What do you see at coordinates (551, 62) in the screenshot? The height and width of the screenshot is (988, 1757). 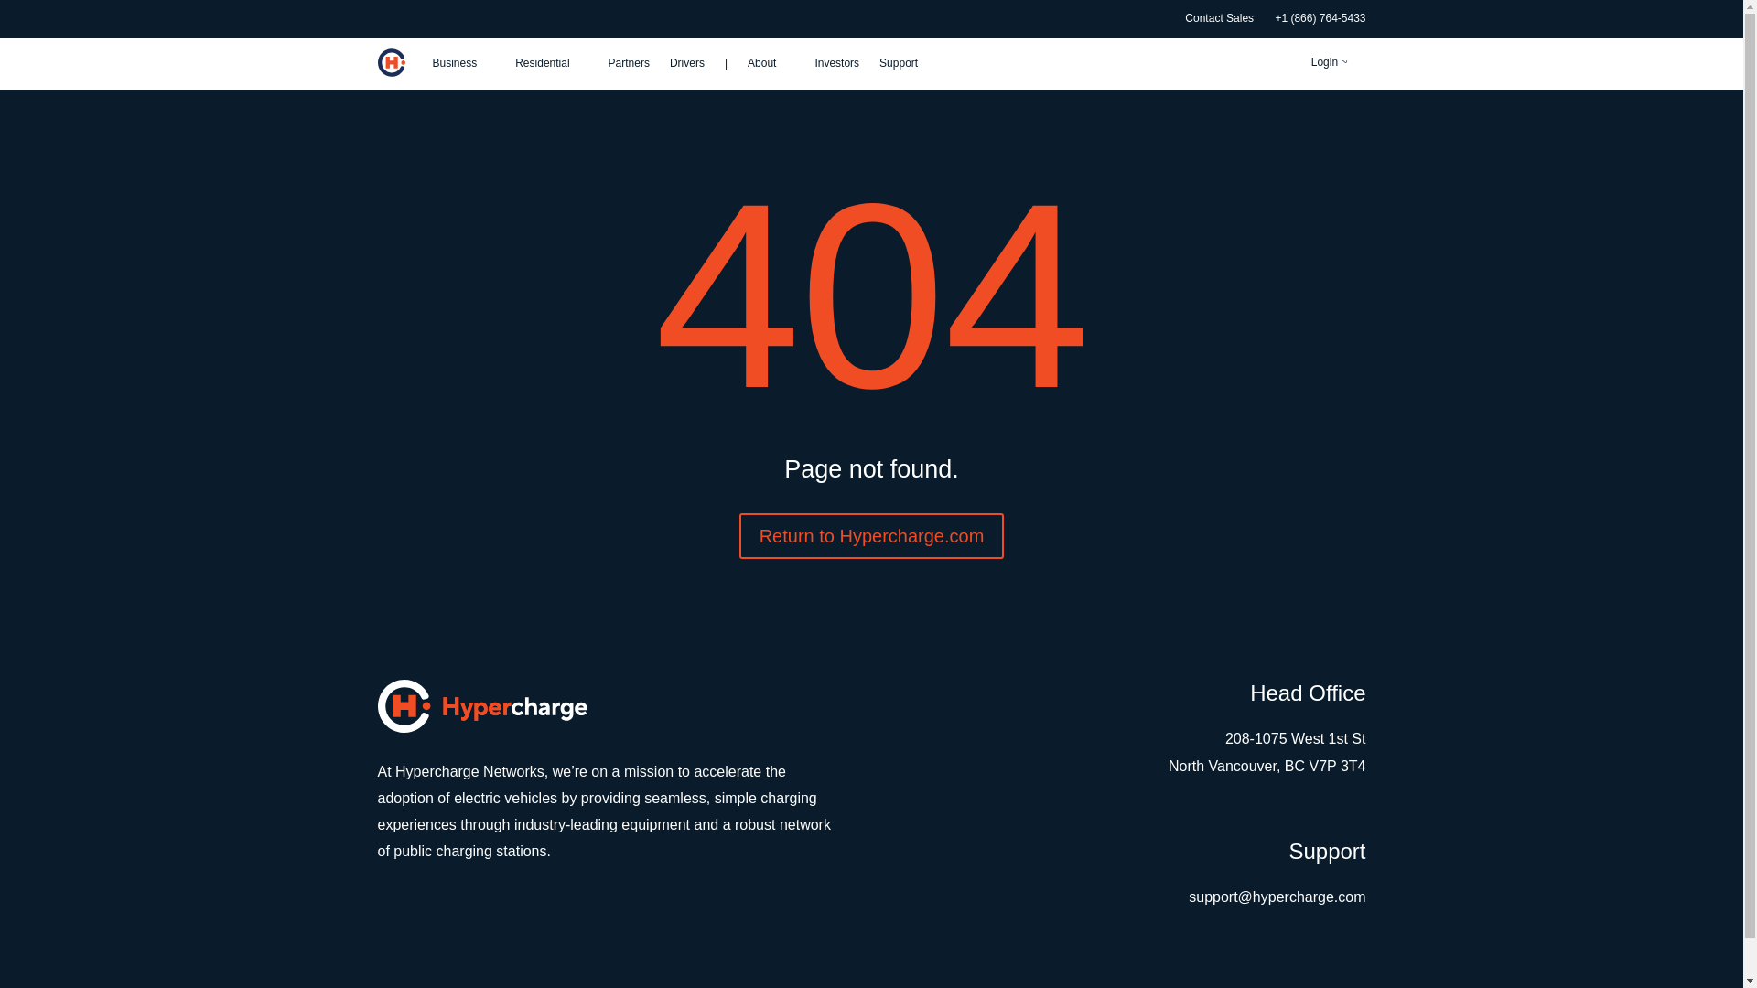 I see `Residential` at bounding box center [551, 62].